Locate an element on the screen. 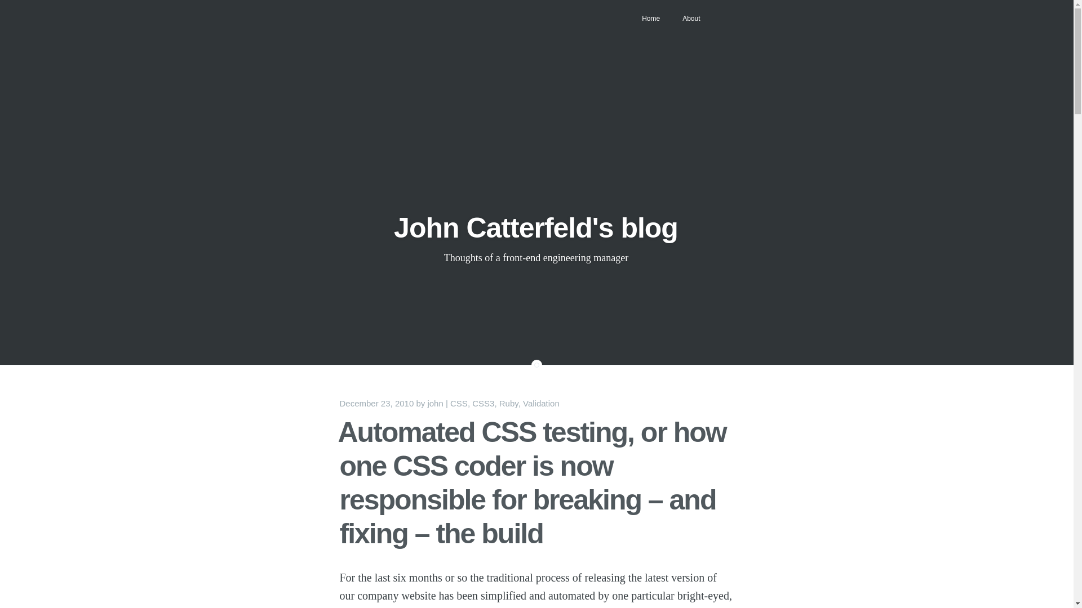 Image resolution: width=1082 pixels, height=608 pixels. John Catterfeld's blog is located at coordinates (535, 227).